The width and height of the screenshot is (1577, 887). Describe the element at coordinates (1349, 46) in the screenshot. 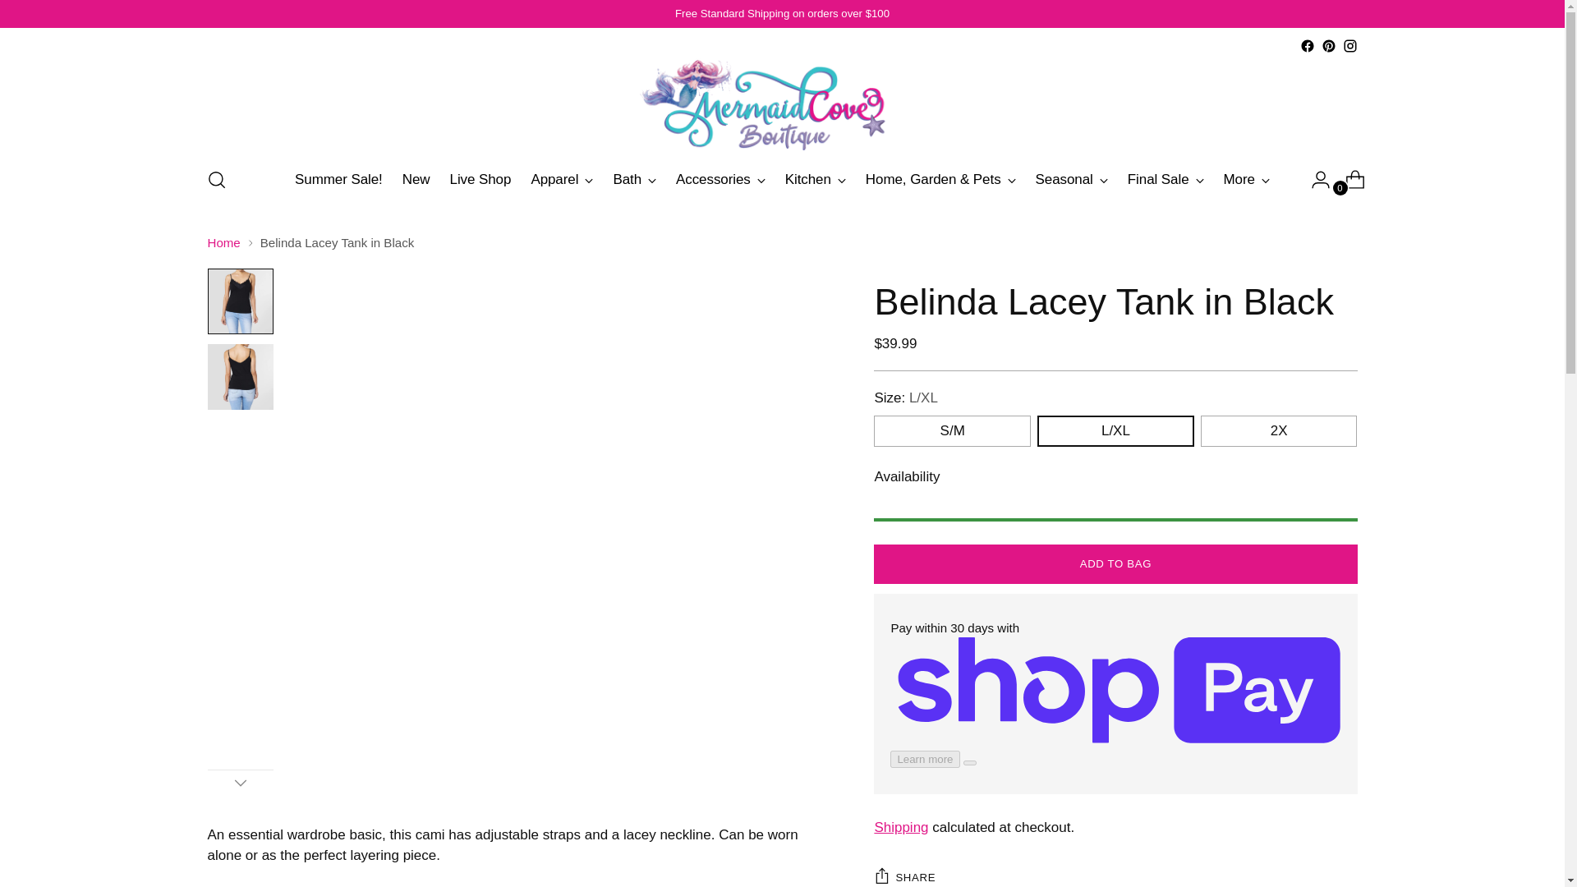

I see `Mermaid Cove on Instagram` at that location.